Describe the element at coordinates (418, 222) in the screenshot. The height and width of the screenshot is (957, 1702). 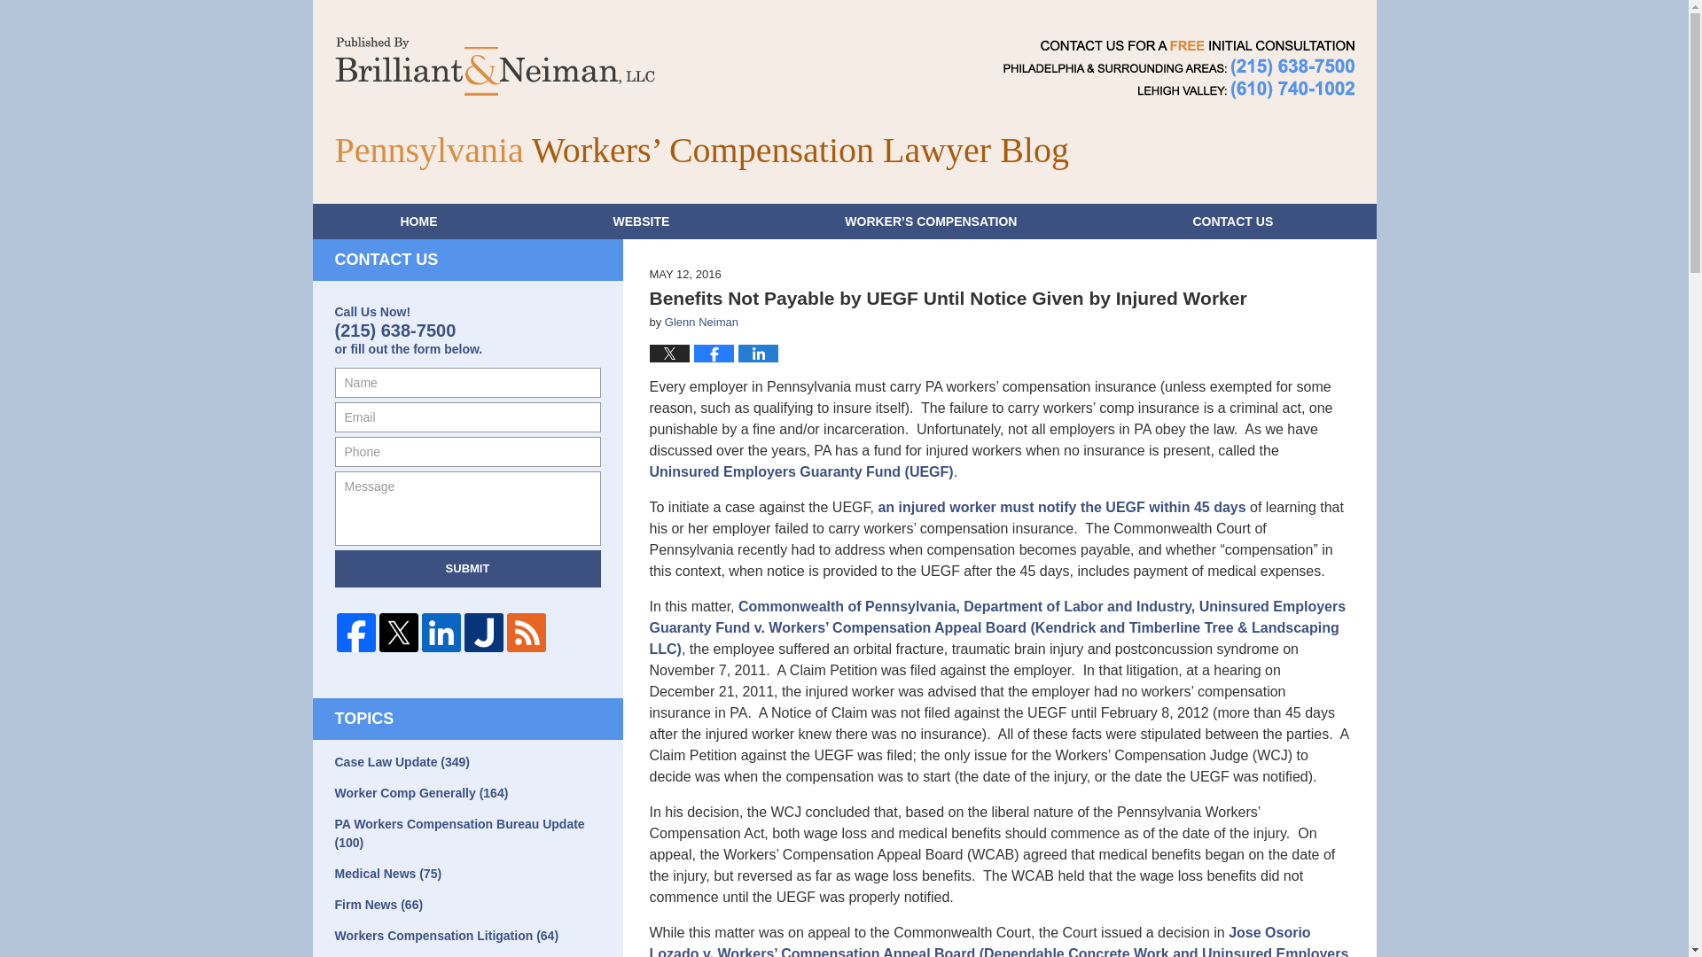
I see `HOME` at that location.